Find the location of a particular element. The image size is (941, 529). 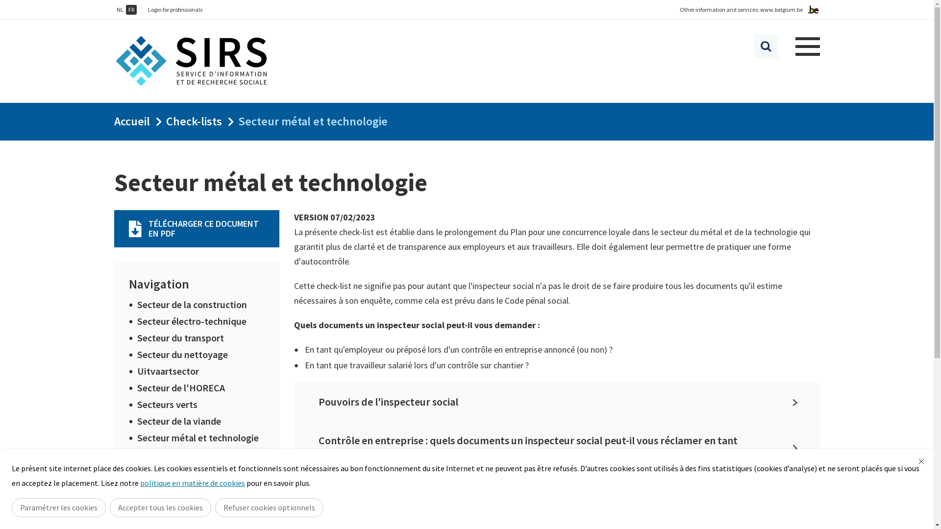

Menu is located at coordinates (807, 47).